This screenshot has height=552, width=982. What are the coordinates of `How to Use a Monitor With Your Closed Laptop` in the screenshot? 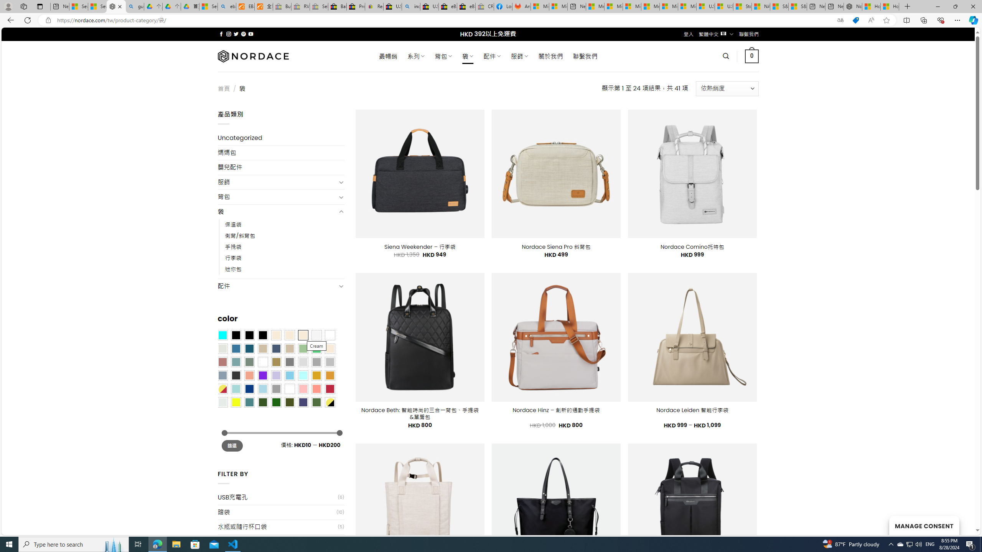 It's located at (890, 7).